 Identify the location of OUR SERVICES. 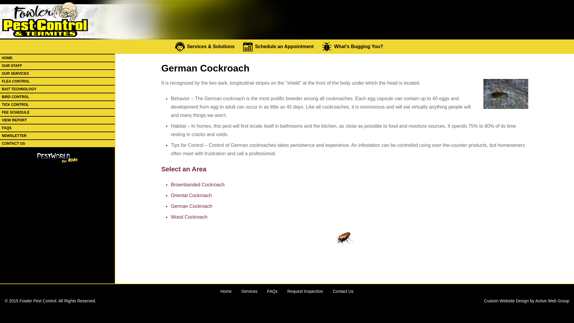
(57, 74).